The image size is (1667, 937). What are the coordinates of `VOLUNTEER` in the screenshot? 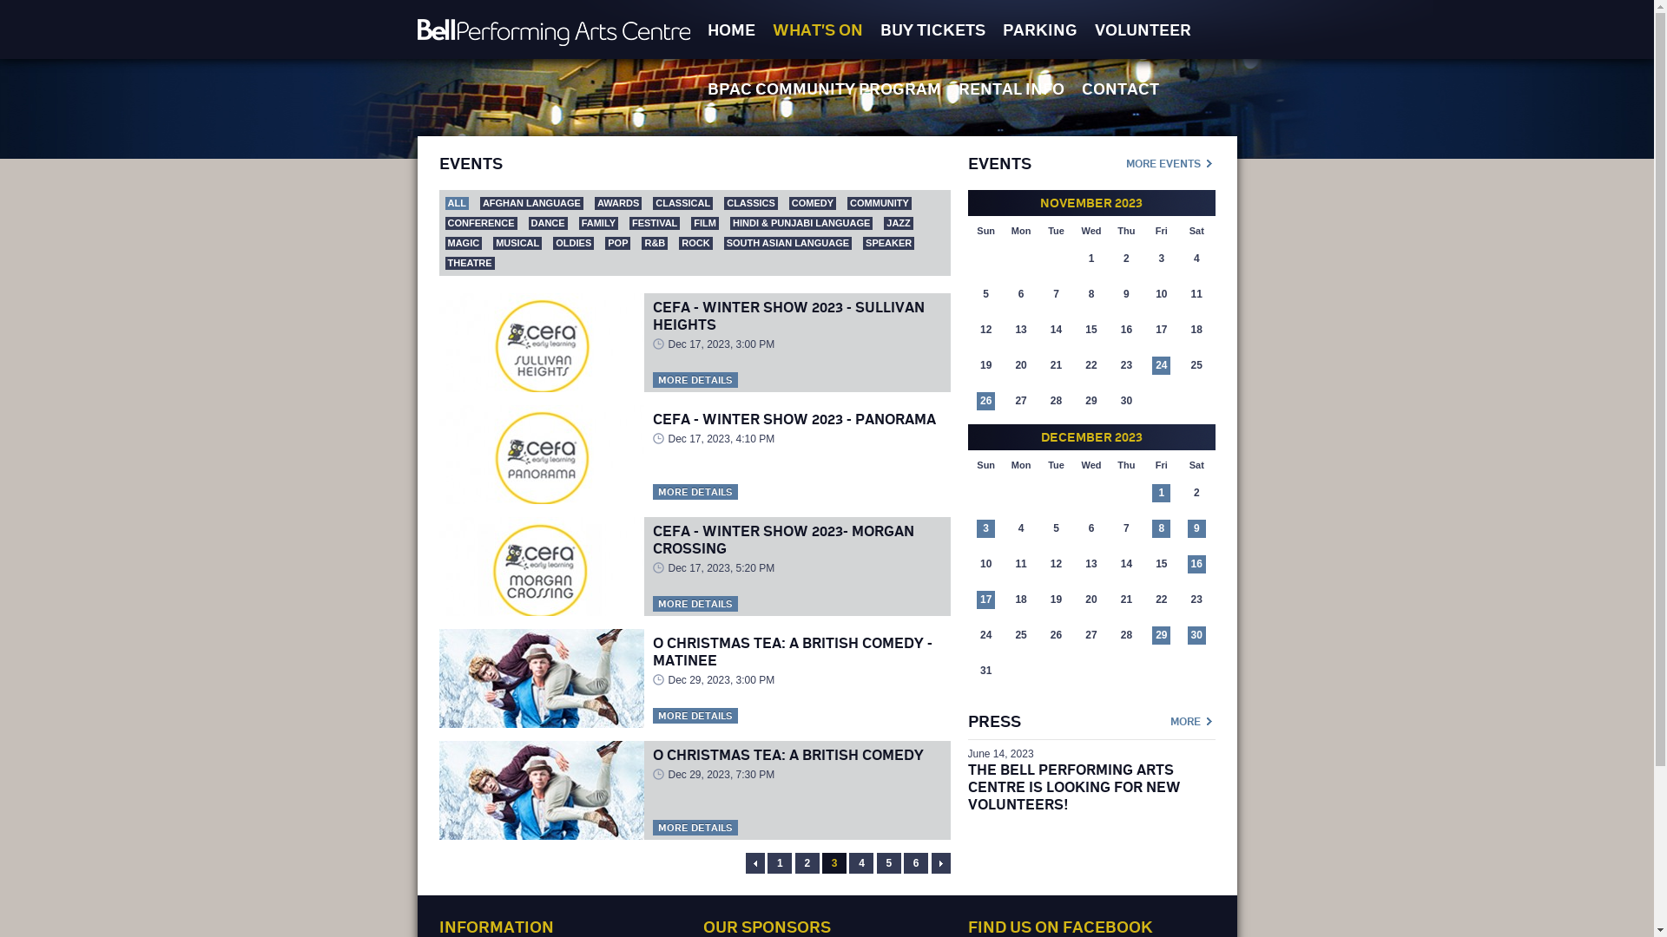 It's located at (1143, 29).